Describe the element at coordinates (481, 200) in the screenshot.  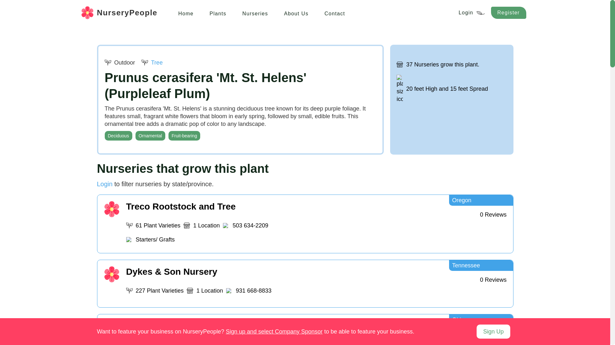
I see `Oregon` at that location.